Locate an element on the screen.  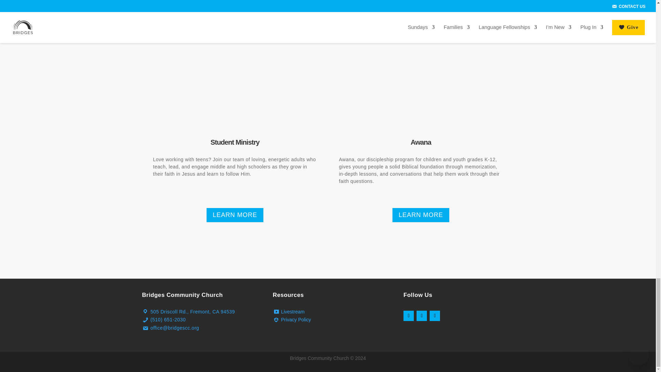
Follow on Vimeo is located at coordinates (435, 316).